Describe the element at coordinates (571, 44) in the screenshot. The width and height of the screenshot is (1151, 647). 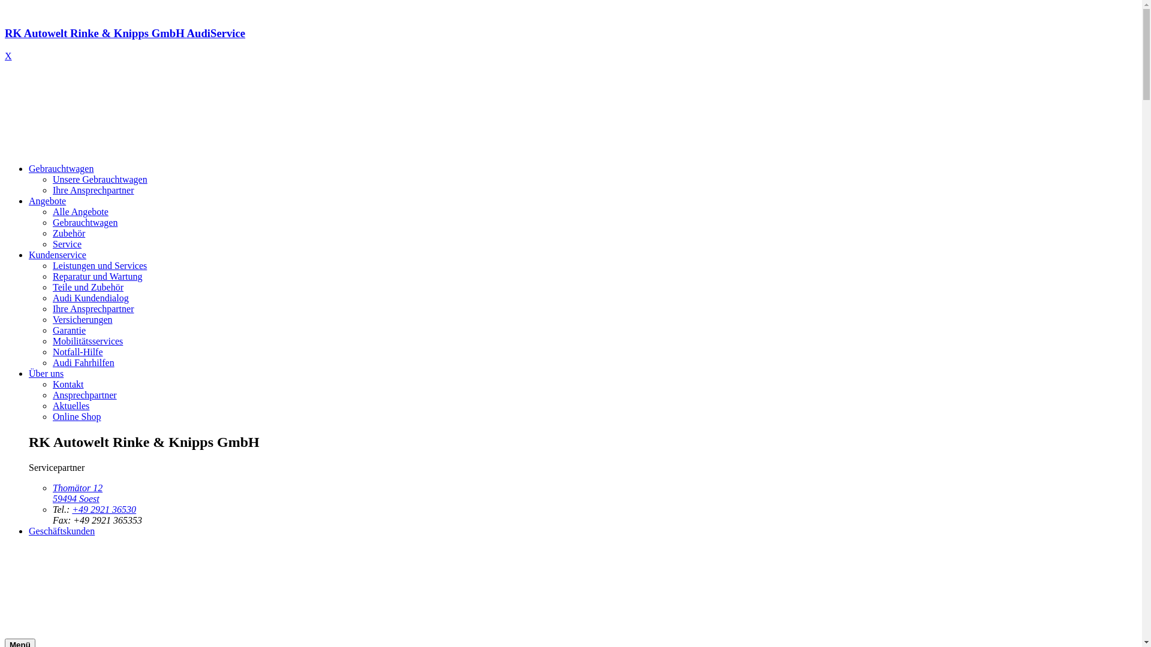
I see `RK Autowelt Rinke & Knipps GmbH AudiService` at that location.